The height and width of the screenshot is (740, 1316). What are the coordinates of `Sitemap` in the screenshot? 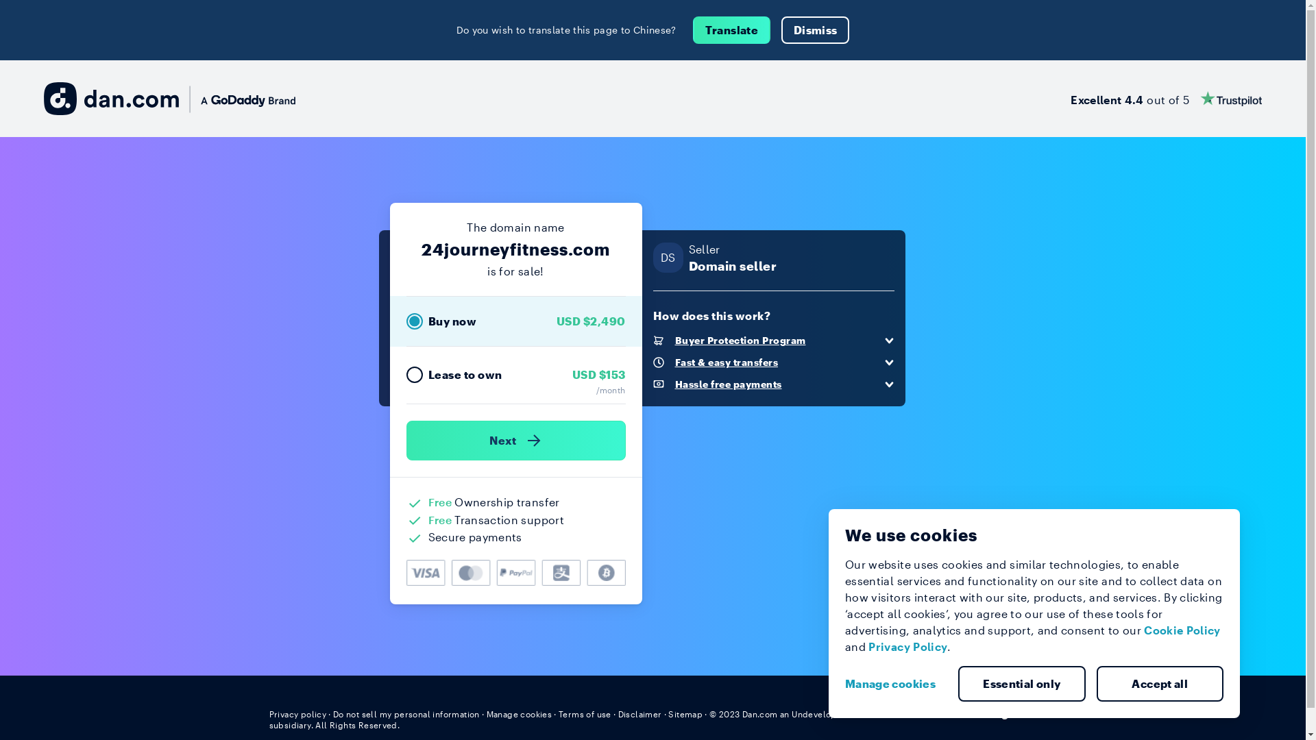 It's located at (685, 714).